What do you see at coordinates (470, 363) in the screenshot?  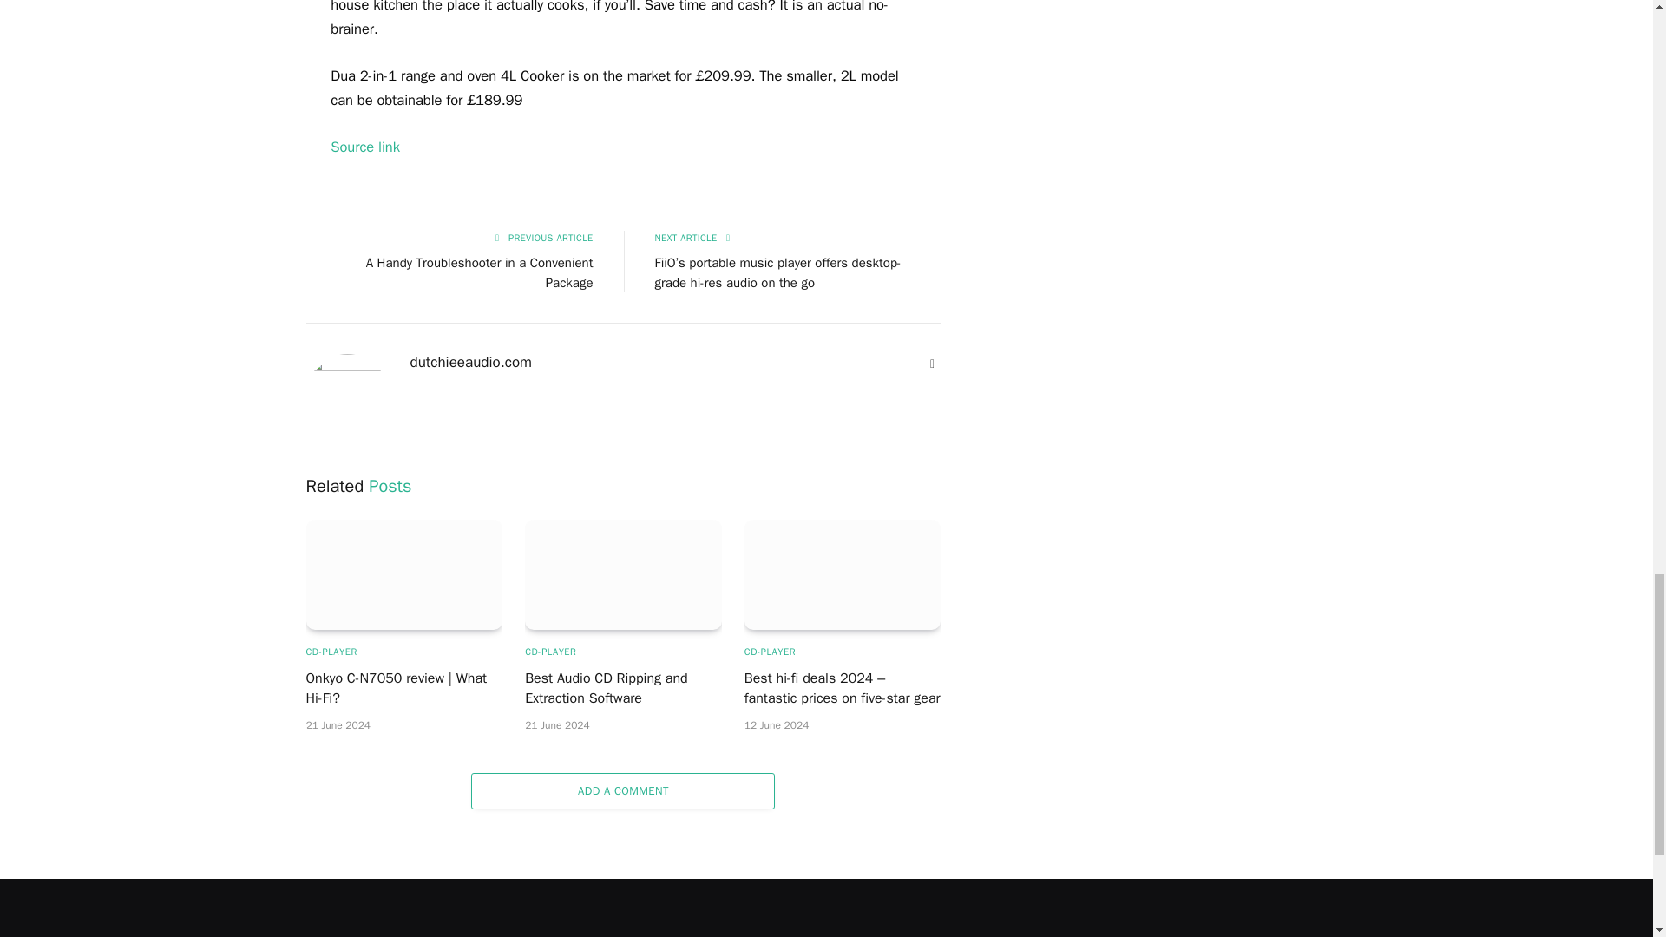 I see `Posts by dutchieeaudio.com` at bounding box center [470, 363].